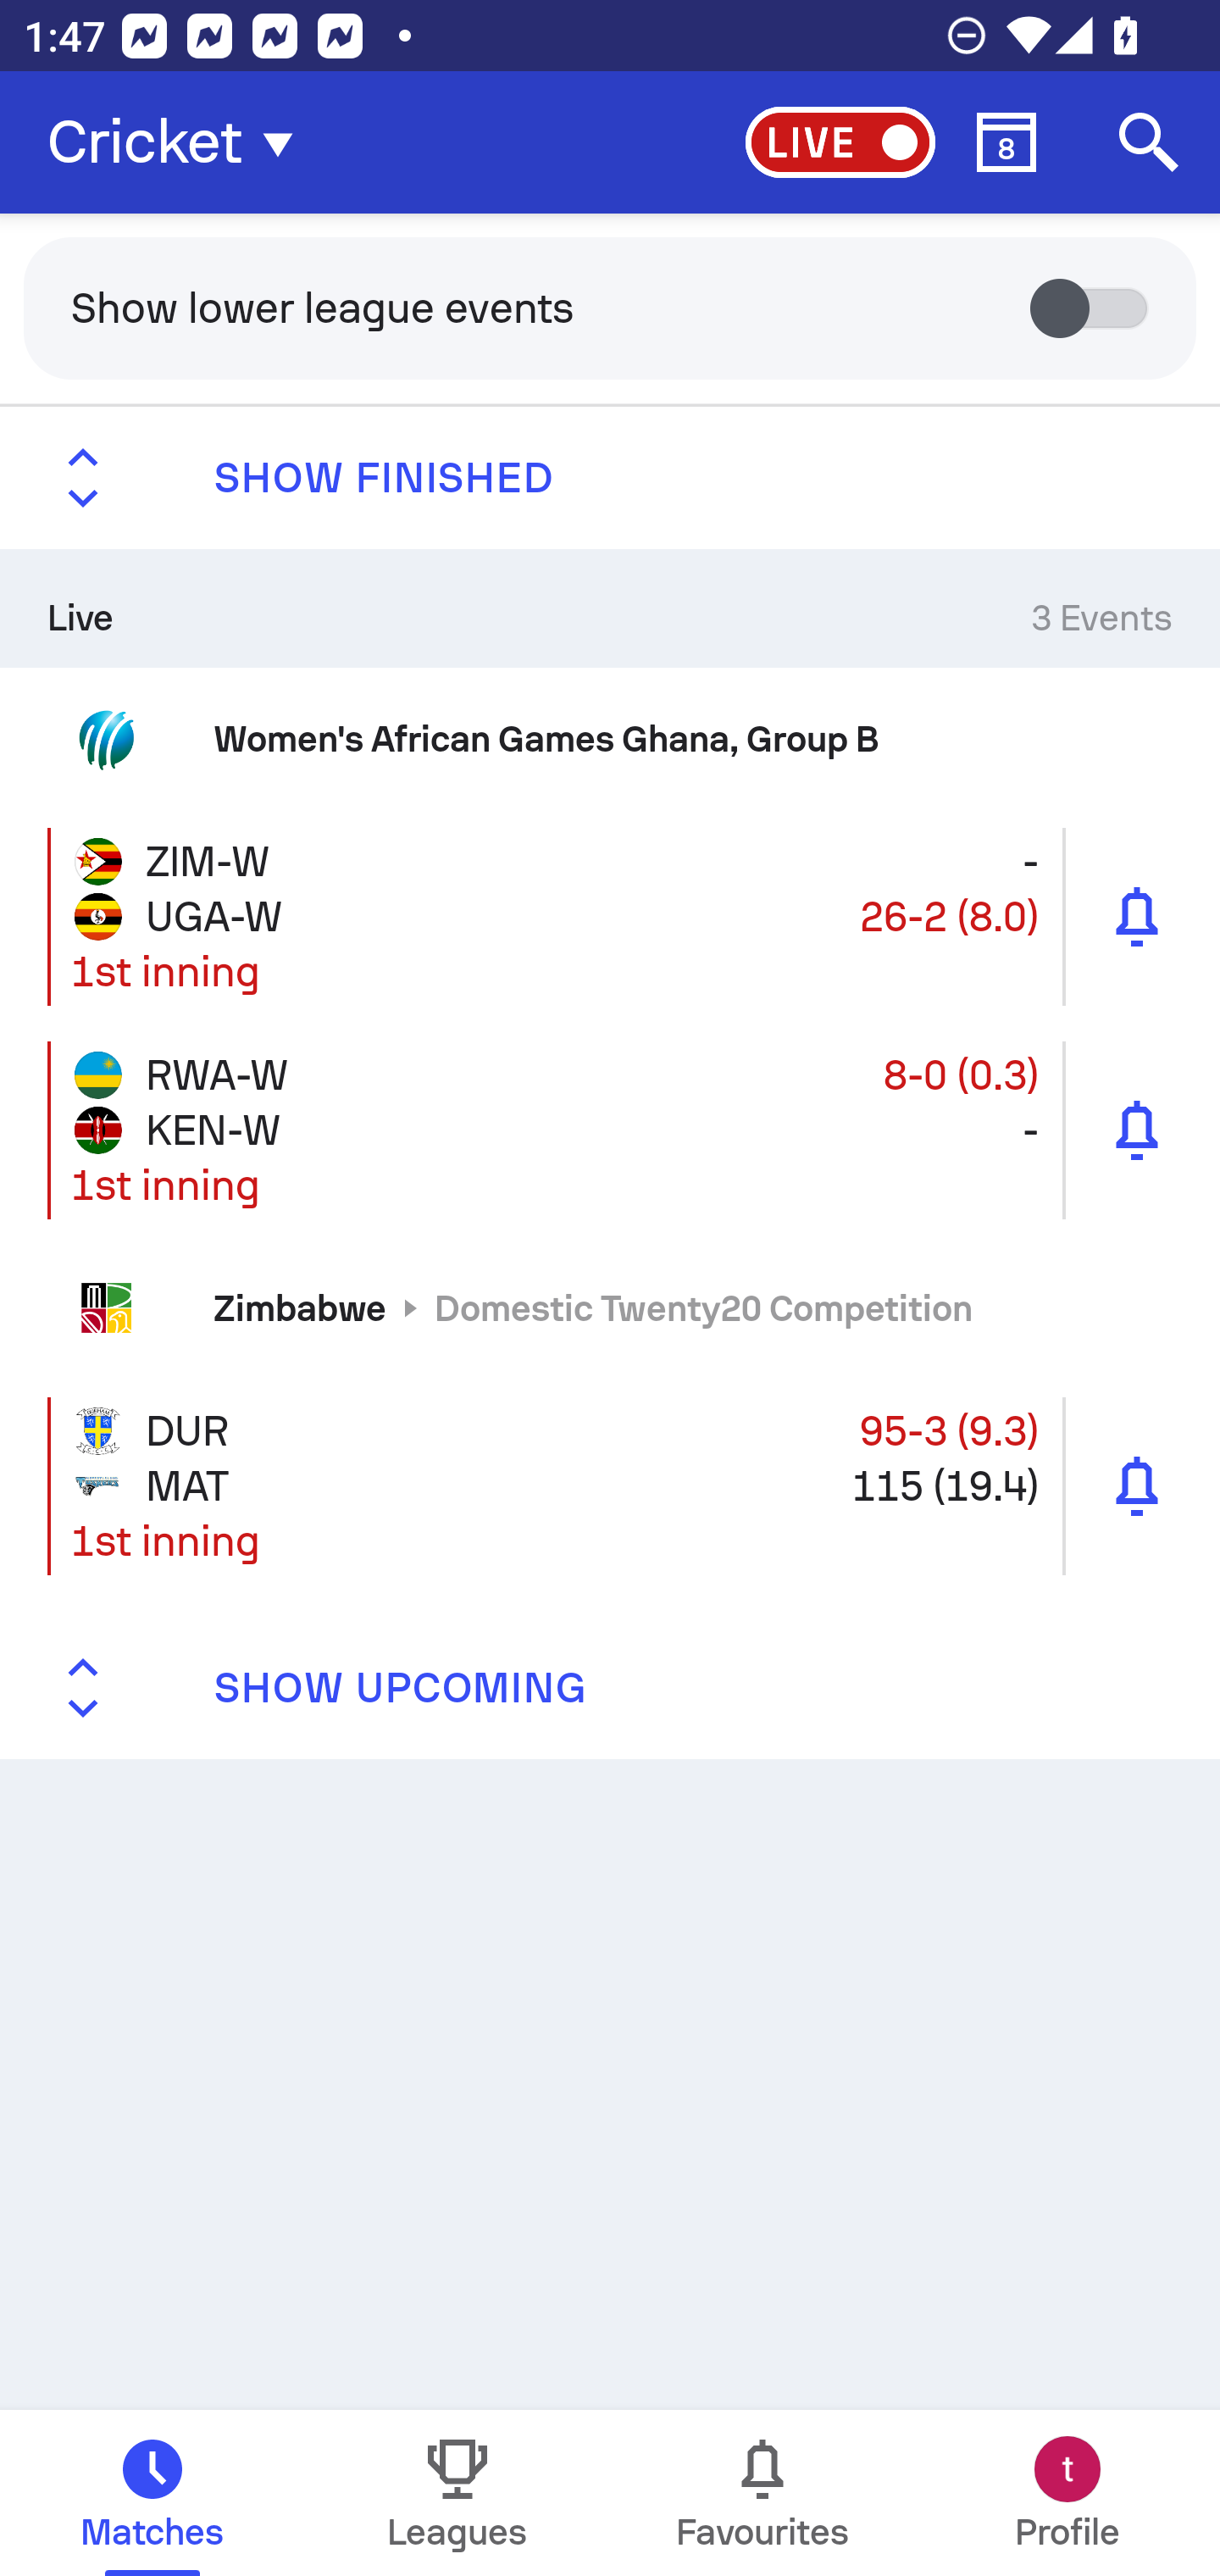 The image size is (1220, 2576). I want to click on SHOW FINISHED, so click(610, 478).